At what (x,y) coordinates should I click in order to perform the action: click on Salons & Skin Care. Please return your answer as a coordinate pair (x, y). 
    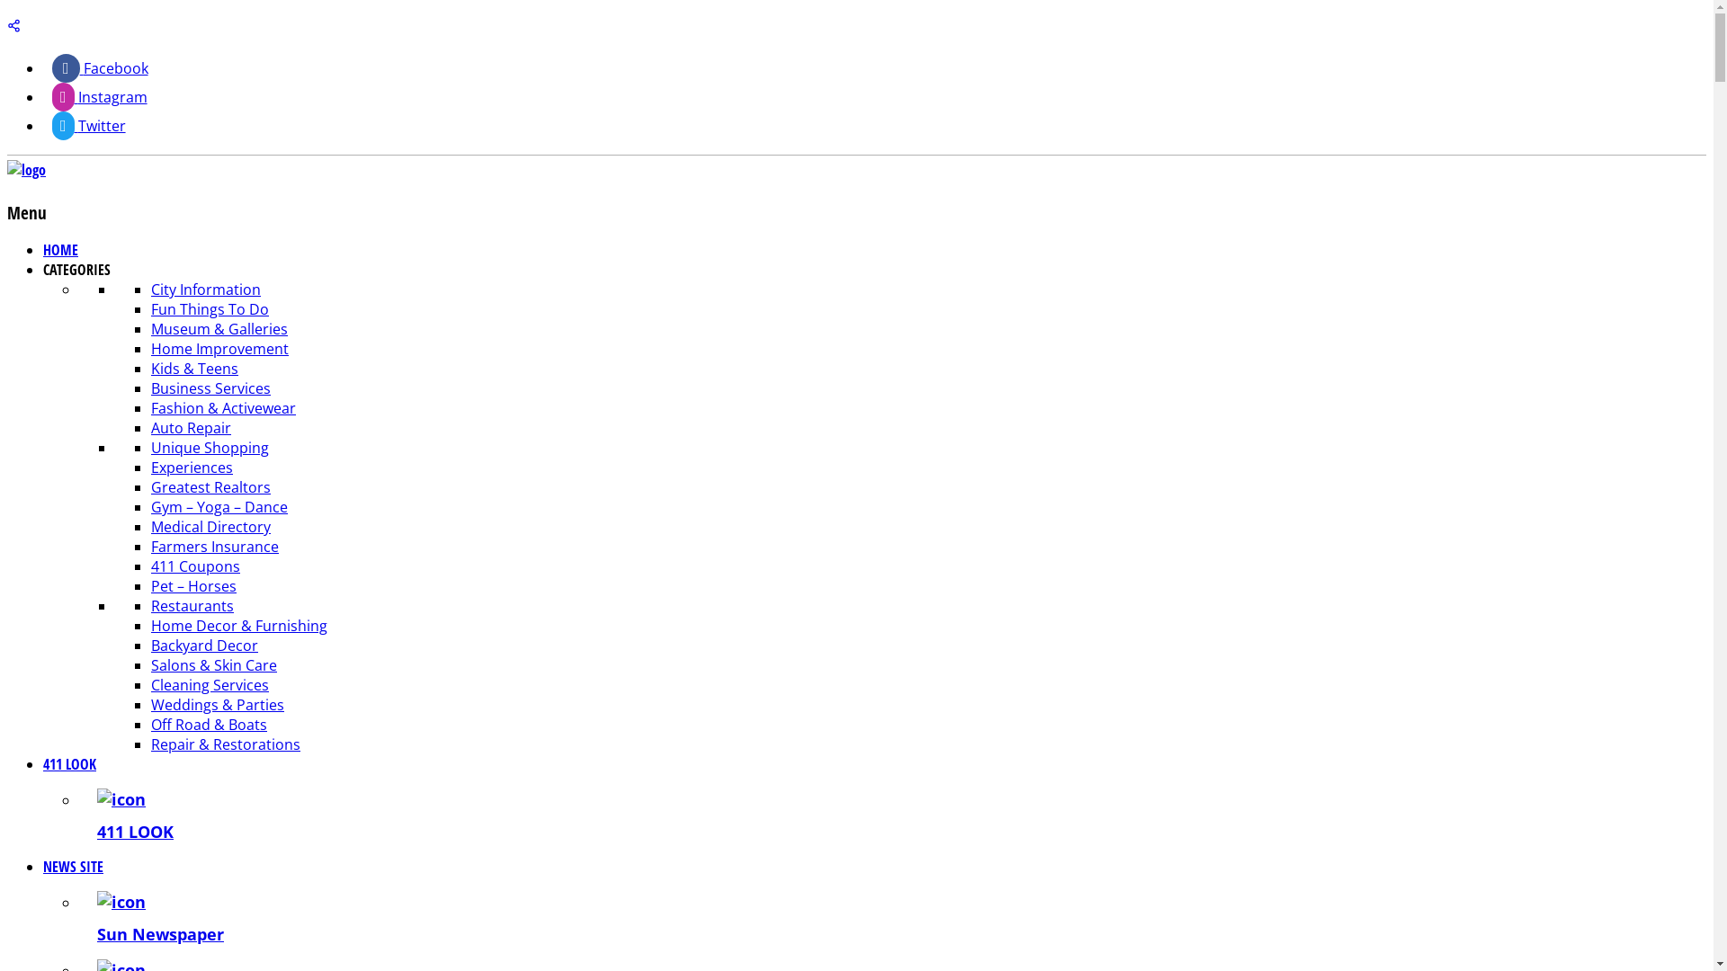
    Looking at the image, I should click on (214, 665).